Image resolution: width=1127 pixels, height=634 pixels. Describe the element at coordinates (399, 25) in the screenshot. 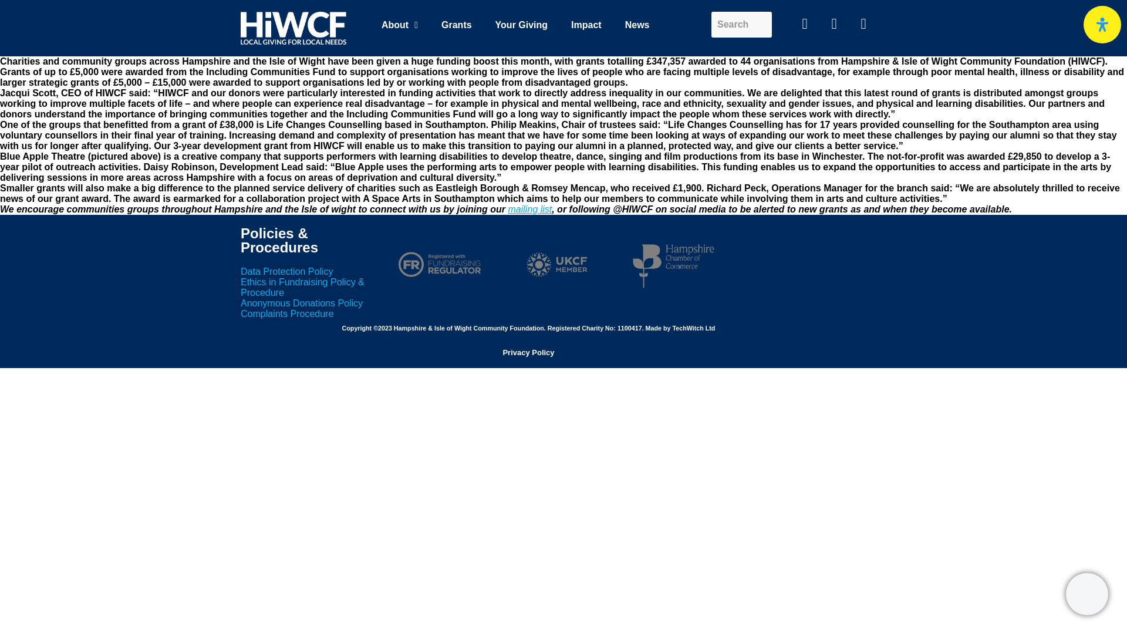

I see `About` at that location.